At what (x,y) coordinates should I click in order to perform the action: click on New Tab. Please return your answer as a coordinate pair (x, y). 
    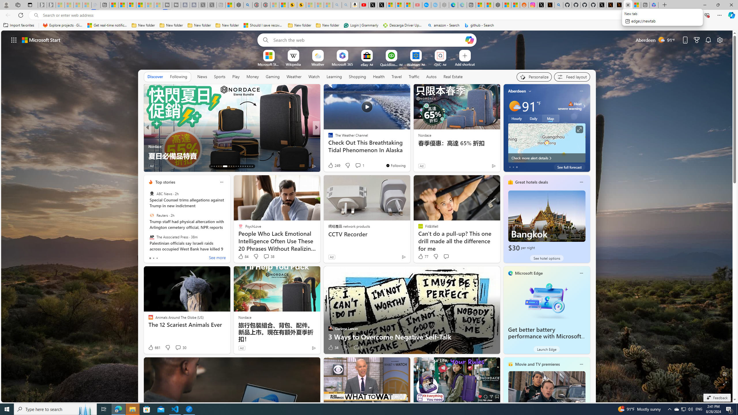
    Looking at the image, I should click on (664, 5).